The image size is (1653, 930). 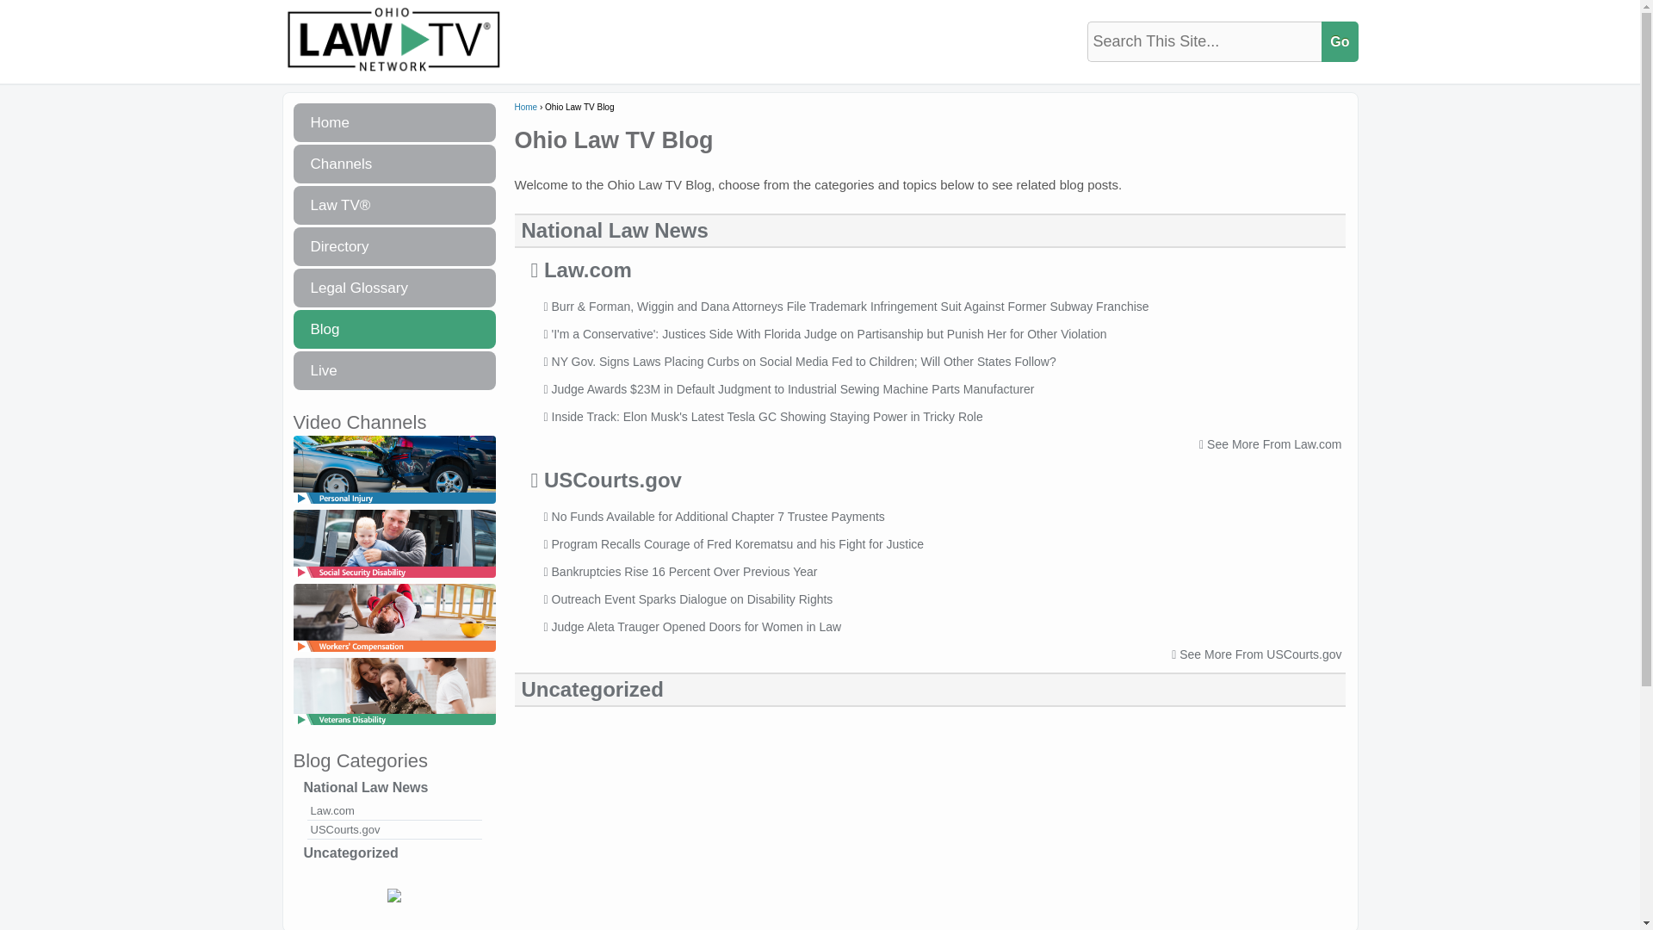 What do you see at coordinates (393, 787) in the screenshot?
I see `National Law News` at bounding box center [393, 787].